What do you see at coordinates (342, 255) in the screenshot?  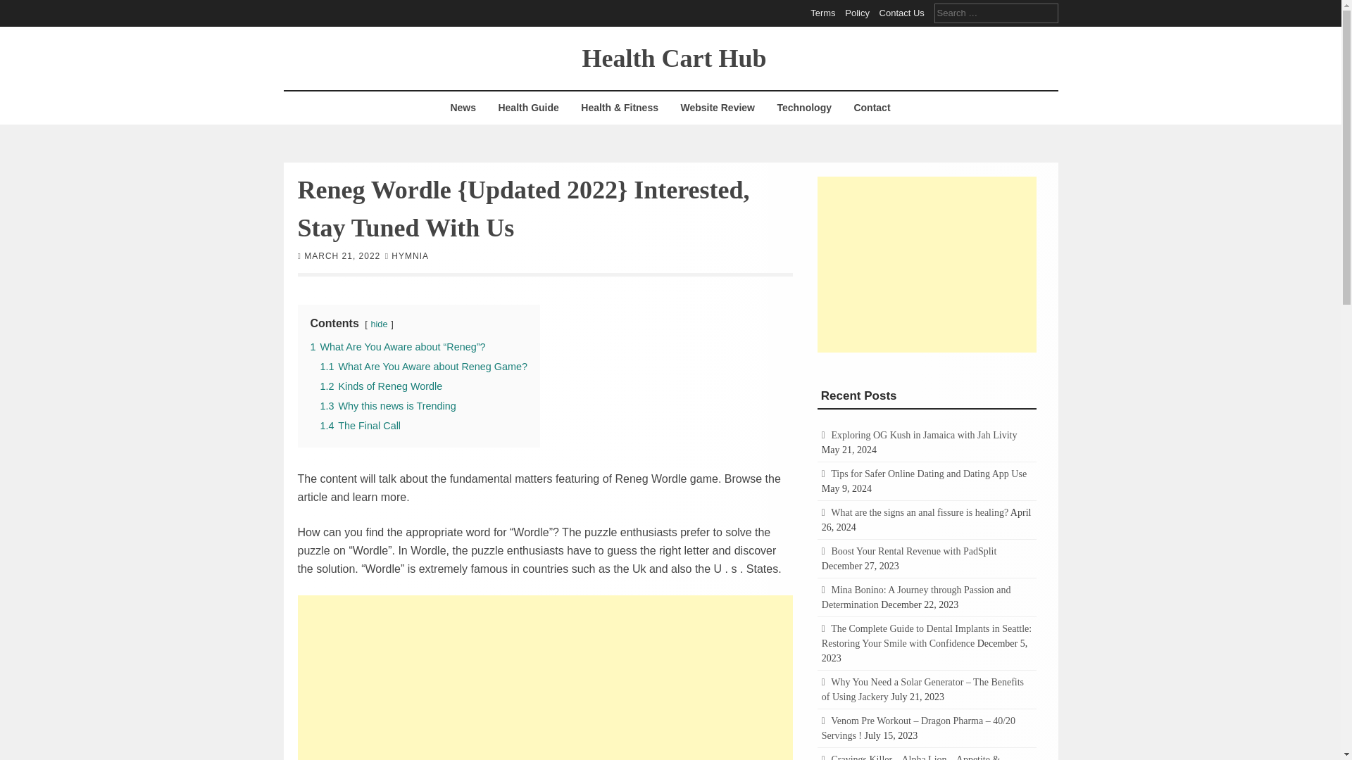 I see `MARCH 21, 2022` at bounding box center [342, 255].